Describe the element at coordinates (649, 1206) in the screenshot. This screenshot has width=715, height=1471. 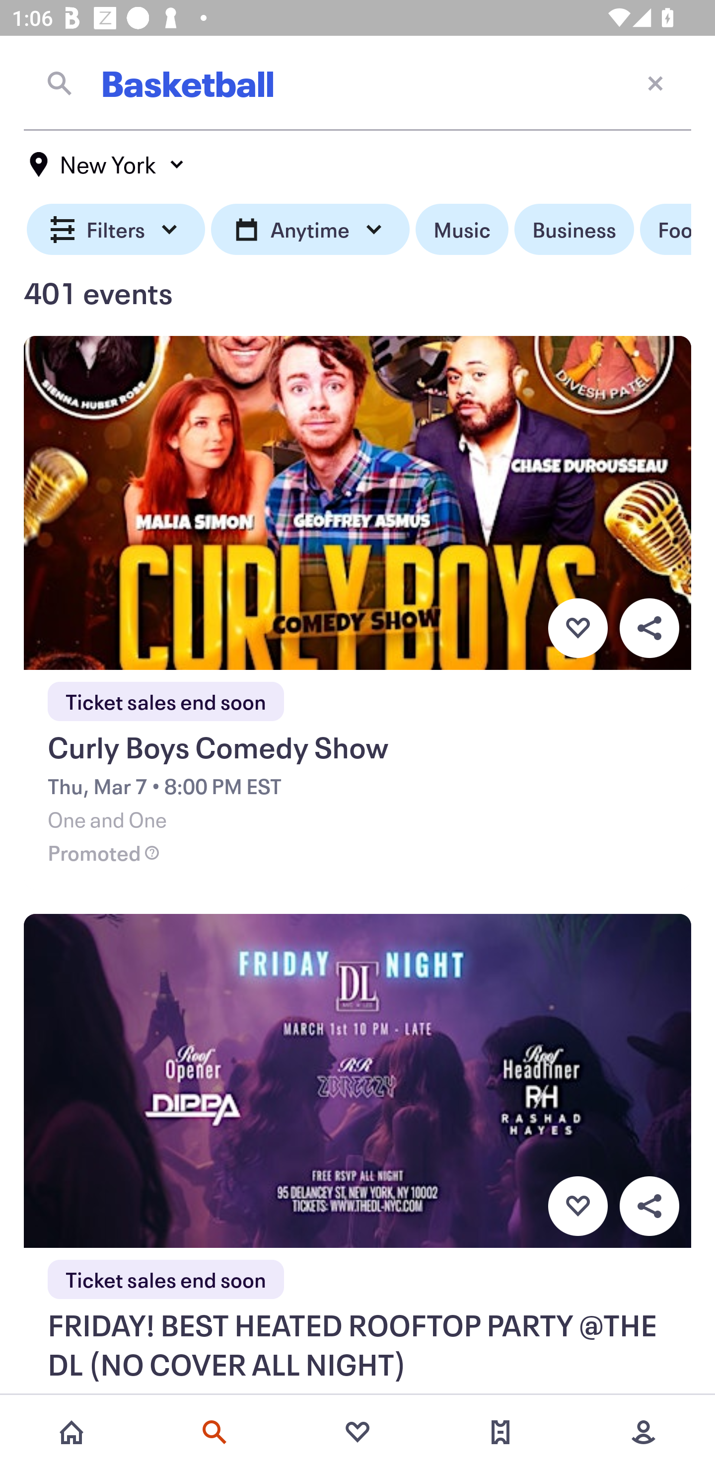
I see `Overflow menu button` at that location.